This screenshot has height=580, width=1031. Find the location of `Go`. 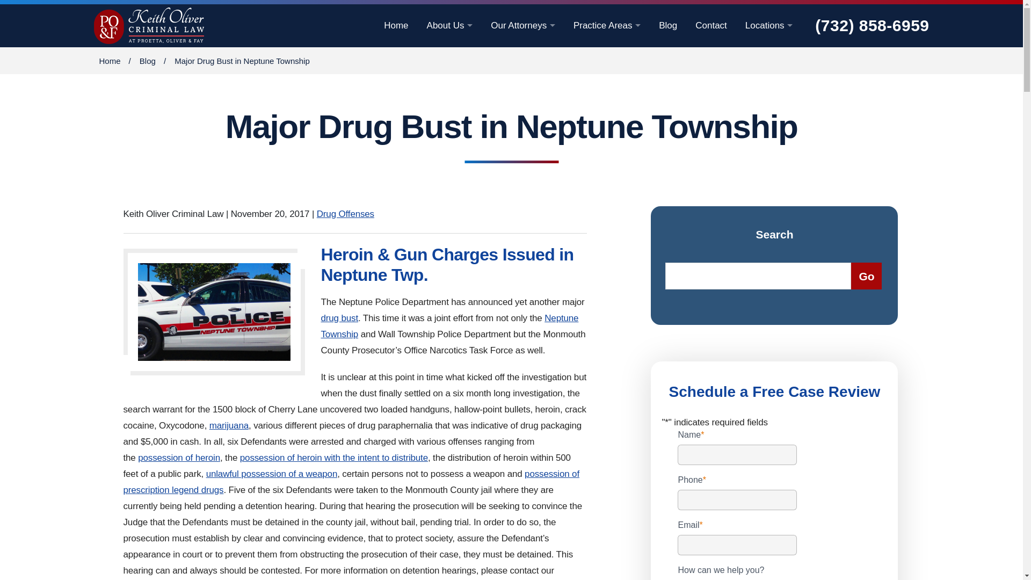

Go is located at coordinates (866, 276).